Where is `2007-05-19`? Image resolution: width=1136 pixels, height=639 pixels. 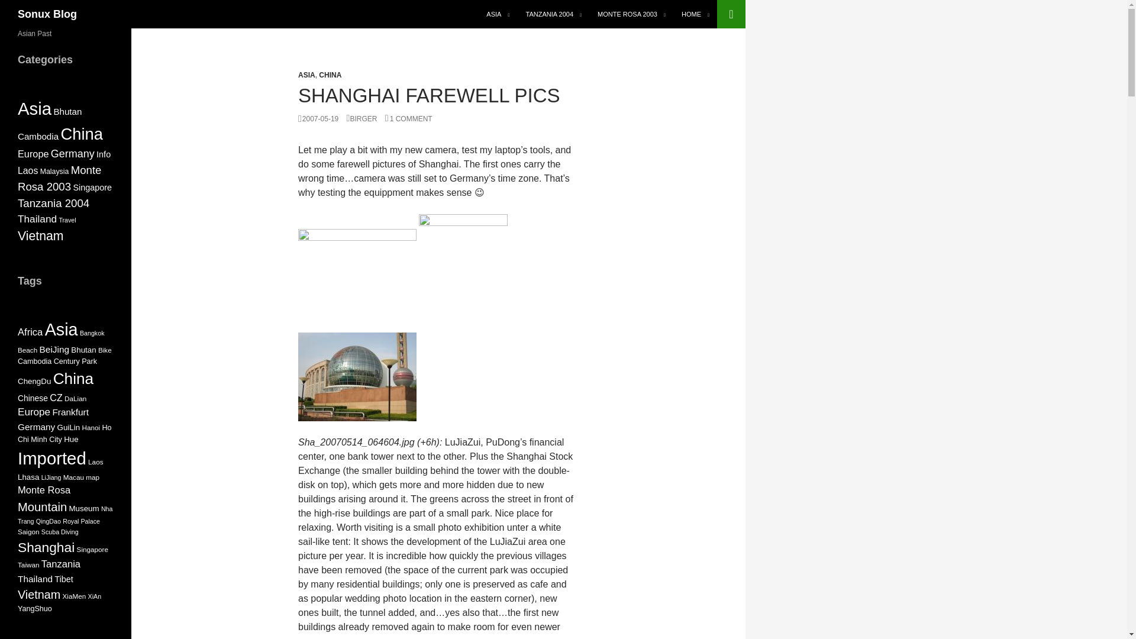
2007-05-19 is located at coordinates (318, 119).